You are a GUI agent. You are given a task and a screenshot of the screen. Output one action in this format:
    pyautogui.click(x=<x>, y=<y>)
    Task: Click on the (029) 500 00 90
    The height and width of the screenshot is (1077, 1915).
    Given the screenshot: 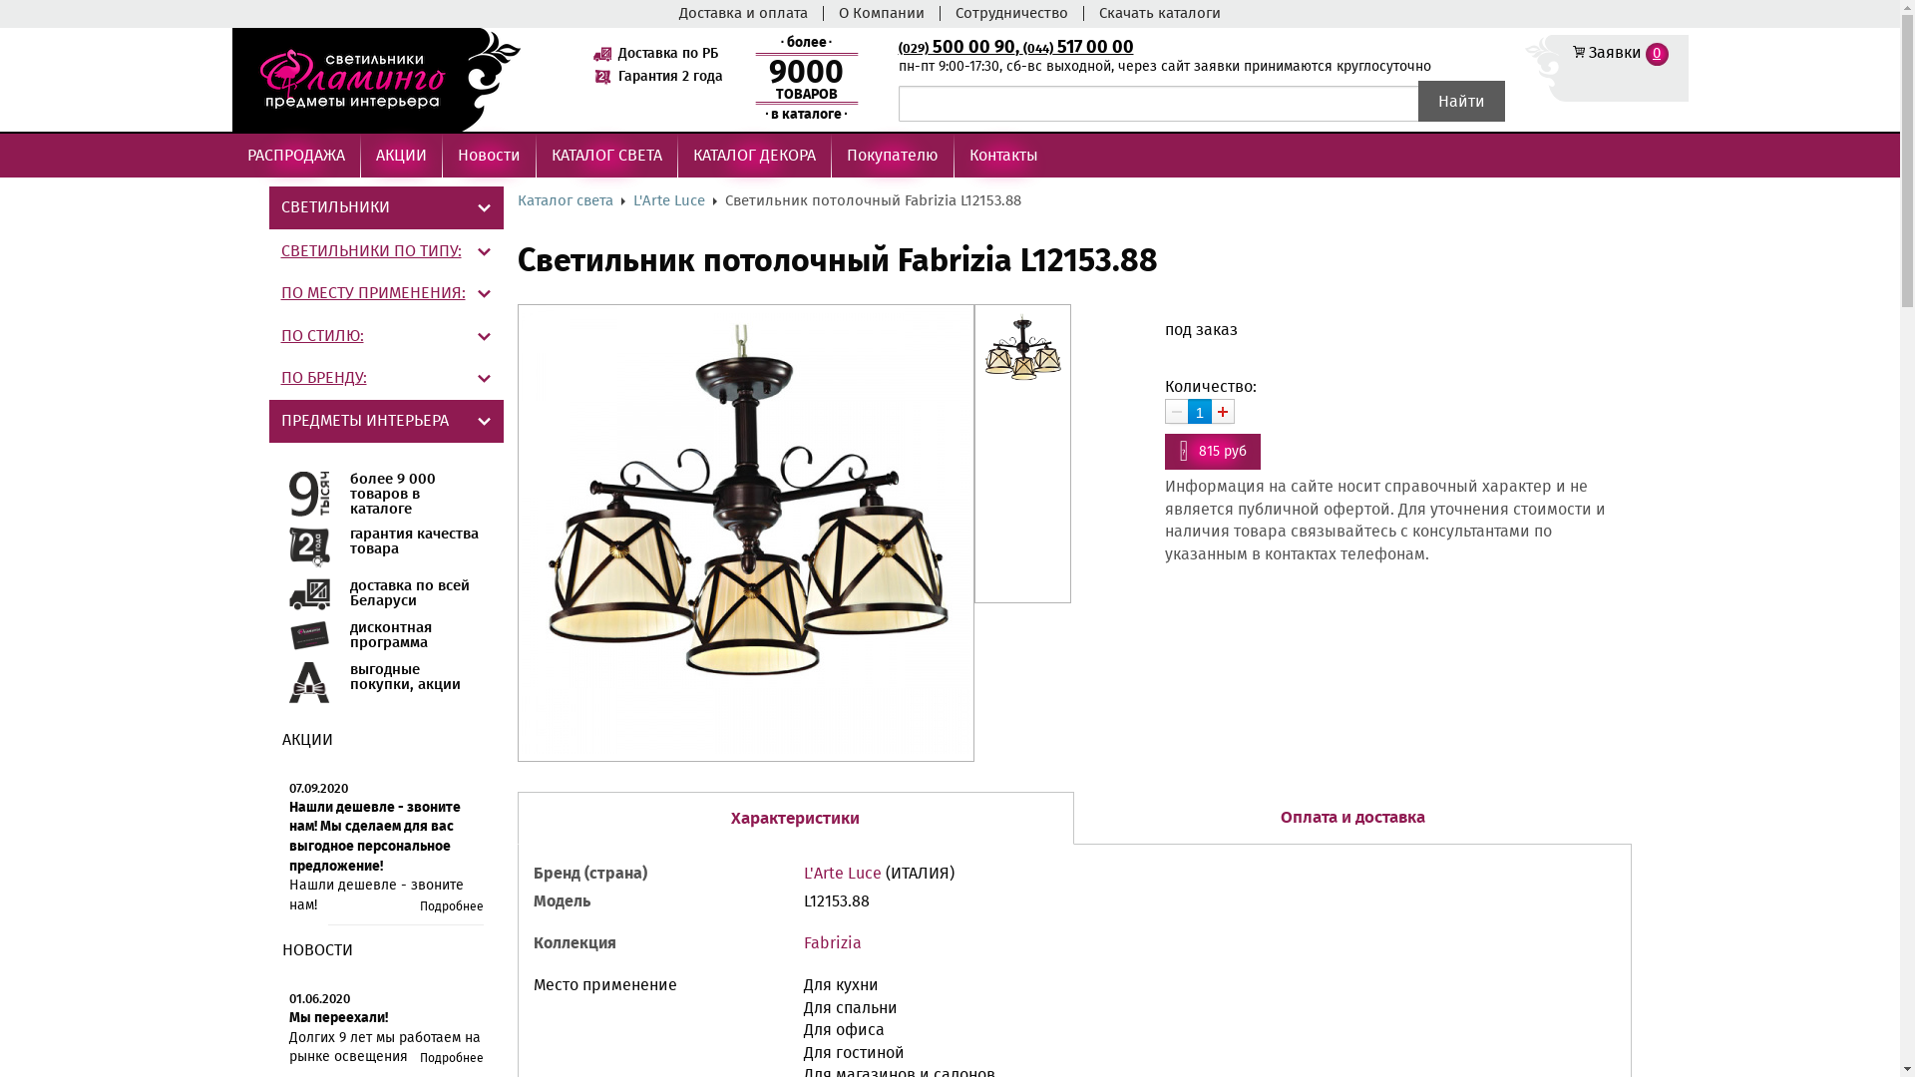 What is the action you would take?
    pyautogui.click(x=956, y=47)
    